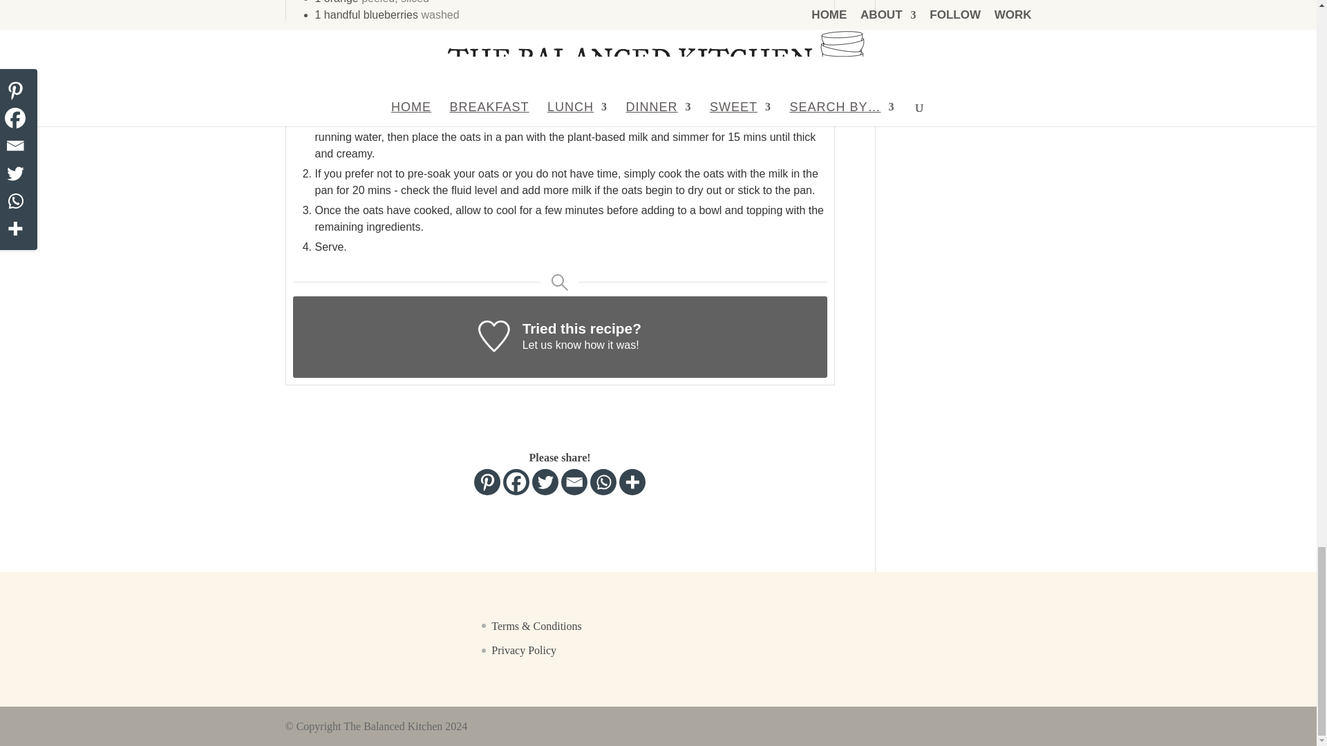  Describe the element at coordinates (487, 482) in the screenshot. I see `Pinterest` at that location.